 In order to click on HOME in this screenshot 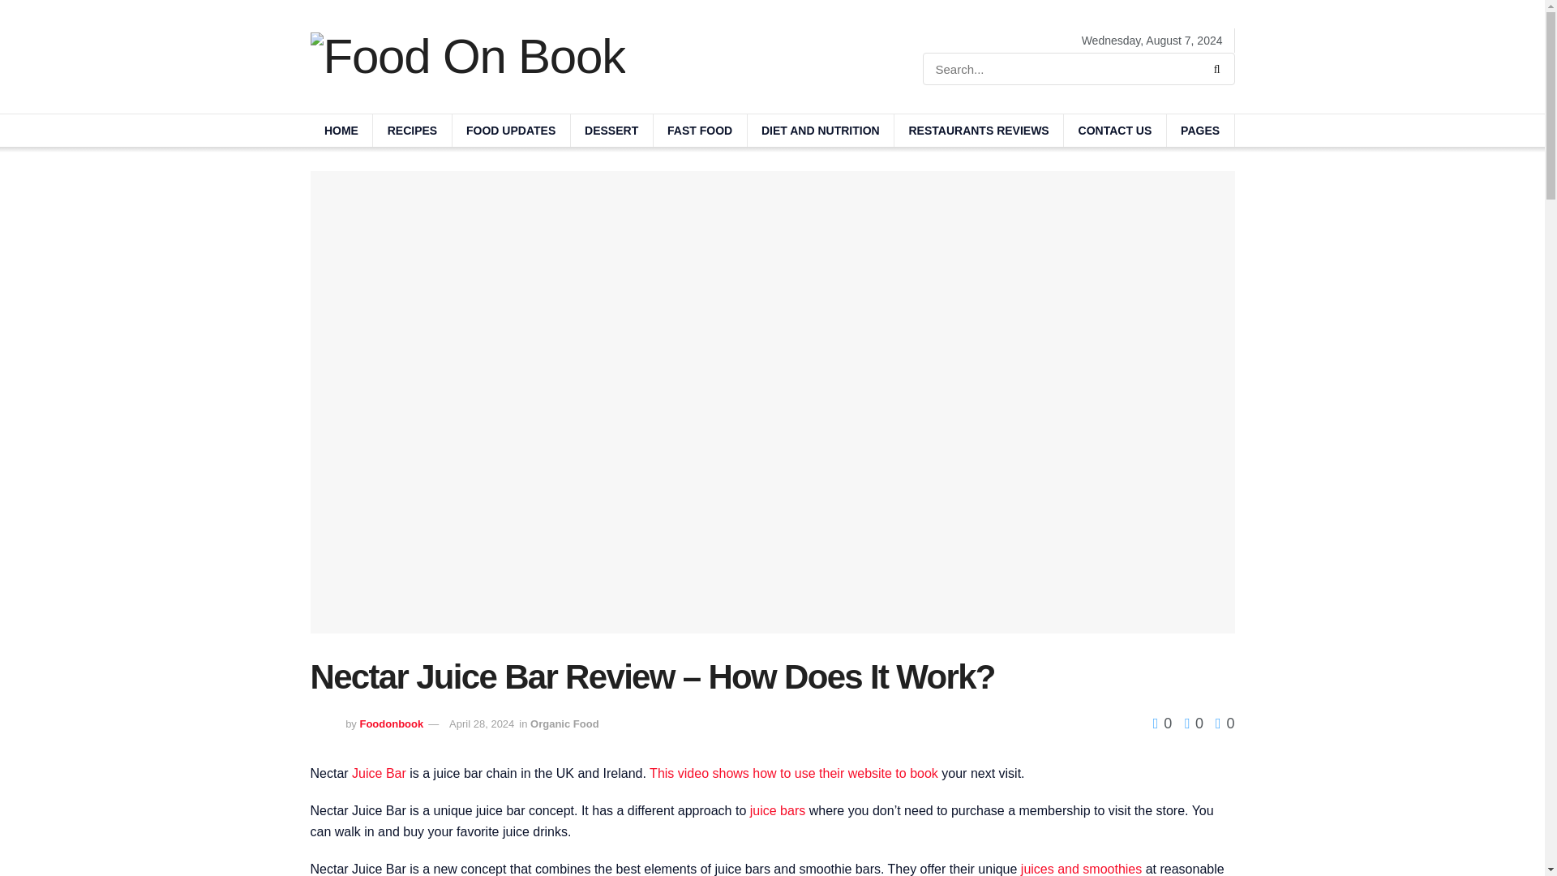, I will do `click(341, 131)`.